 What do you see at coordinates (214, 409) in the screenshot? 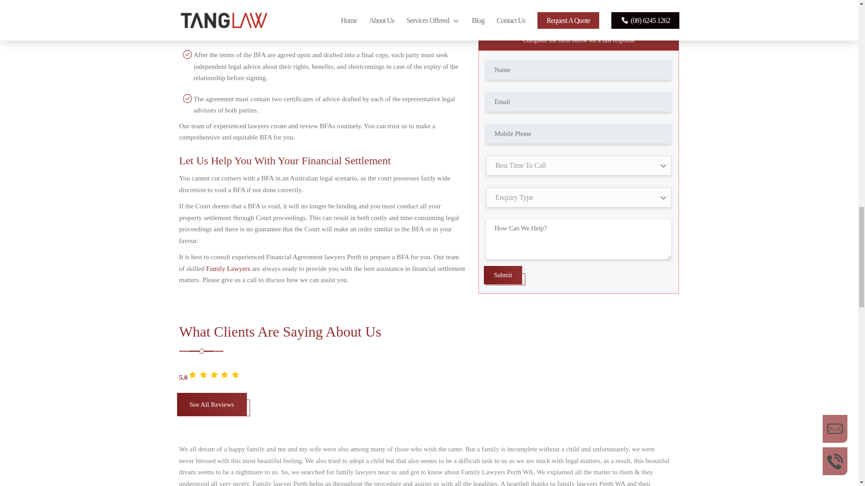
I see `See All Reviews` at bounding box center [214, 409].